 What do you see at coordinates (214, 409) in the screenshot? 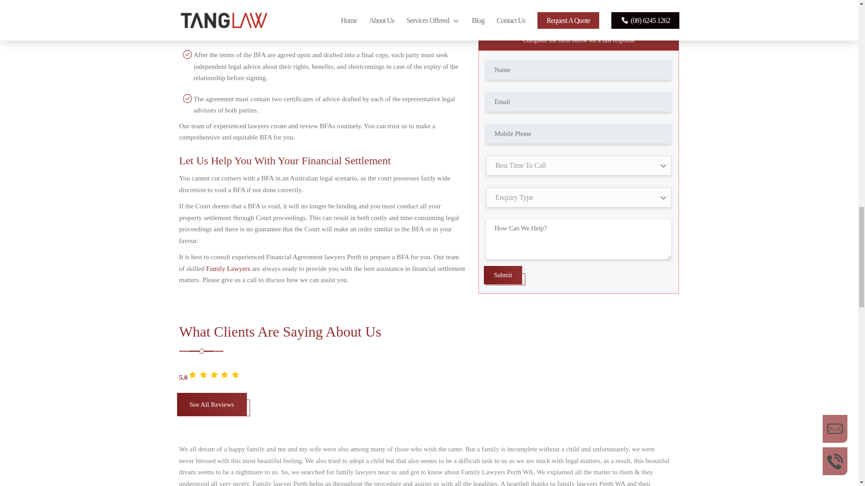
I see `See All Reviews` at bounding box center [214, 409].